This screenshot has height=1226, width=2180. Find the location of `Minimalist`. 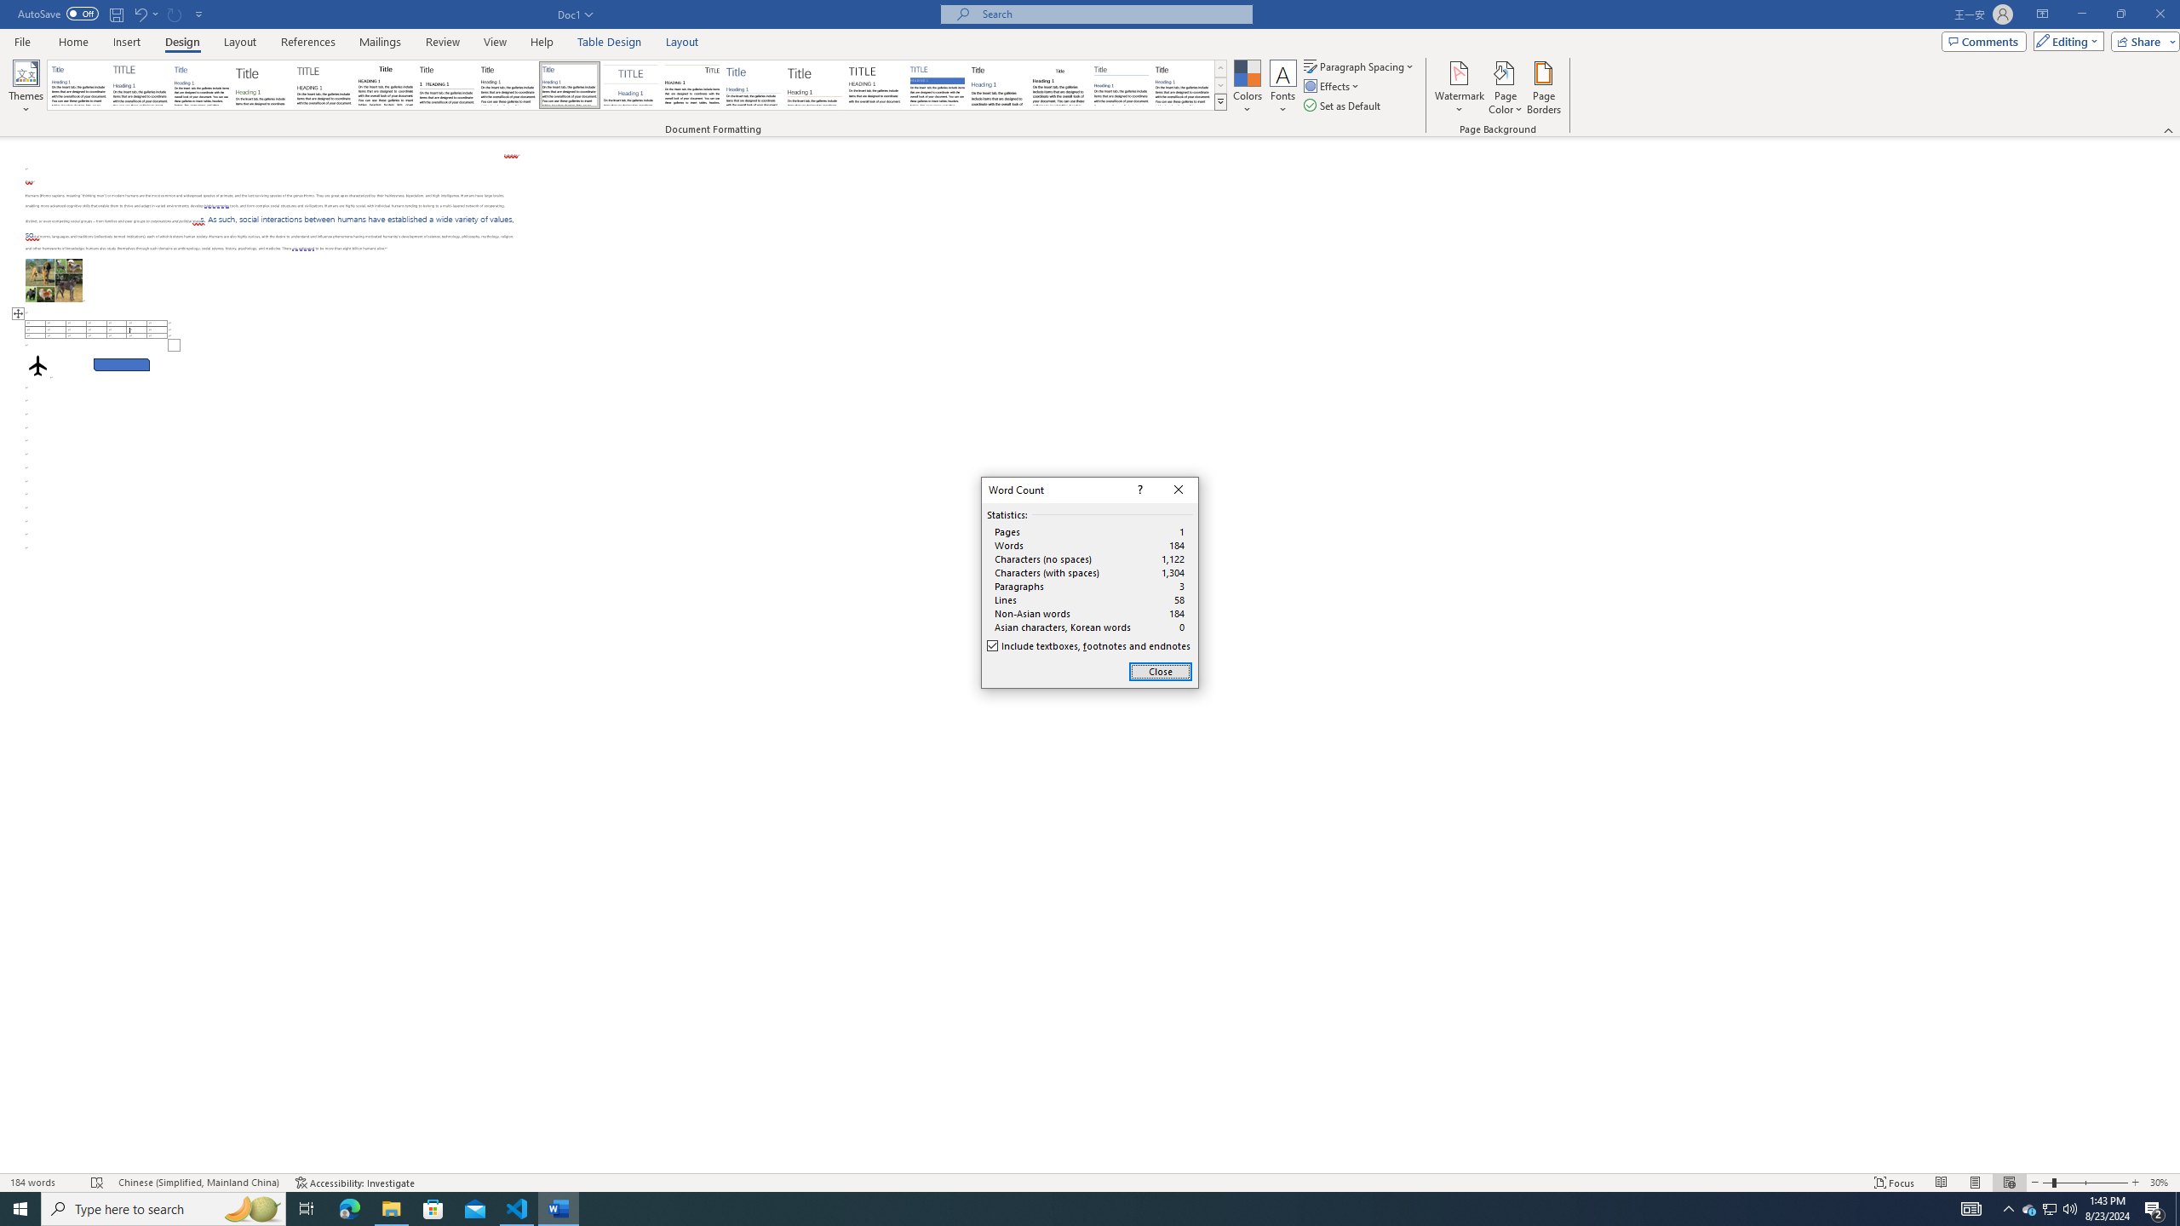

Minimalist is located at coordinates (875, 85).